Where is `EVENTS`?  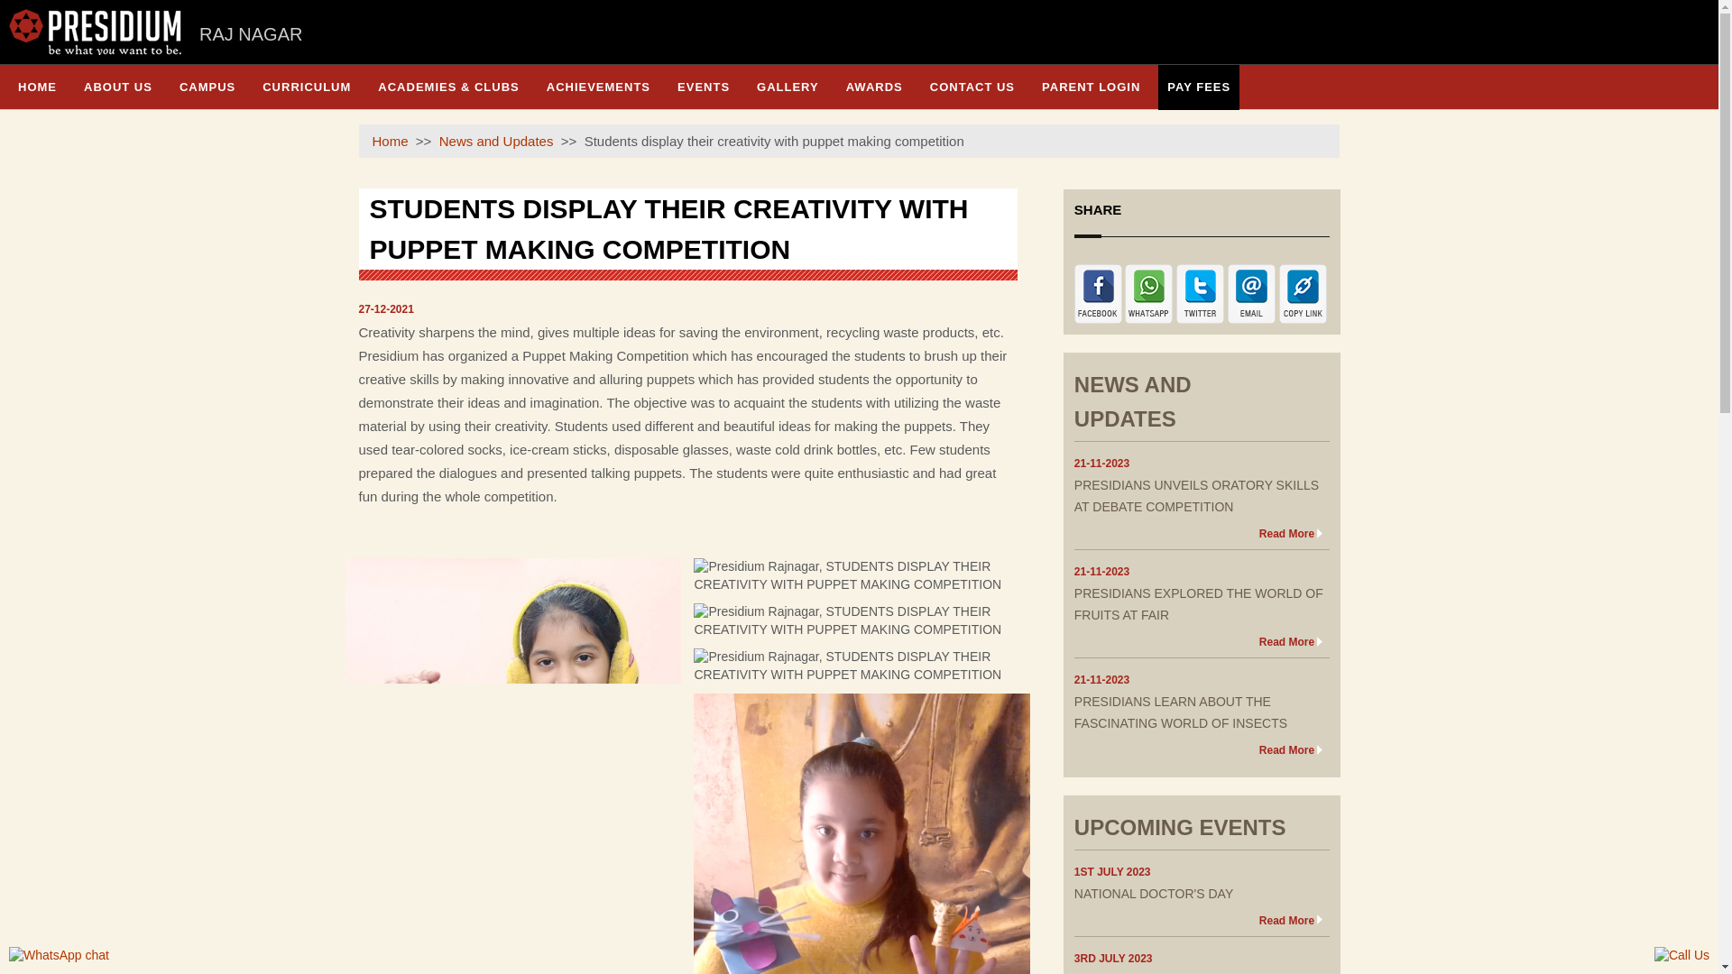 EVENTS is located at coordinates (704, 87).